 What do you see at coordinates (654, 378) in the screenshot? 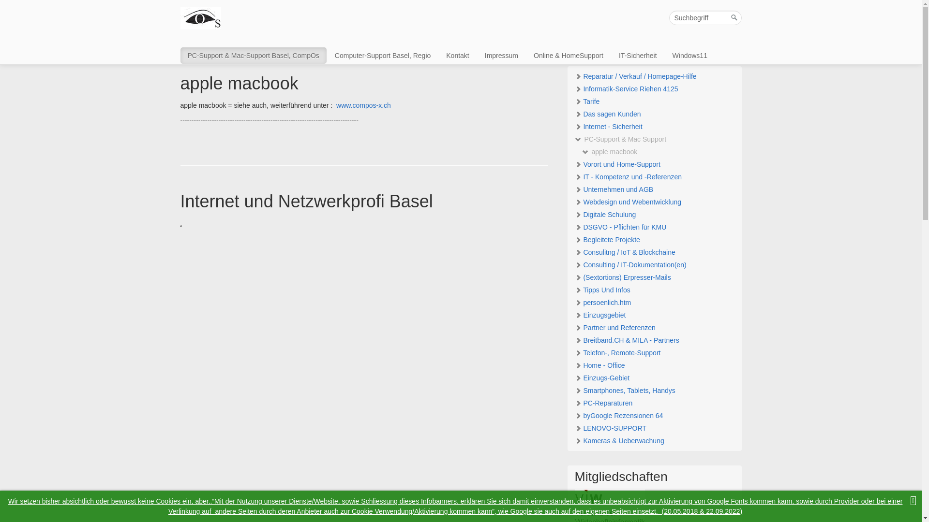
I see `  Einzugs-Gebiet` at bounding box center [654, 378].